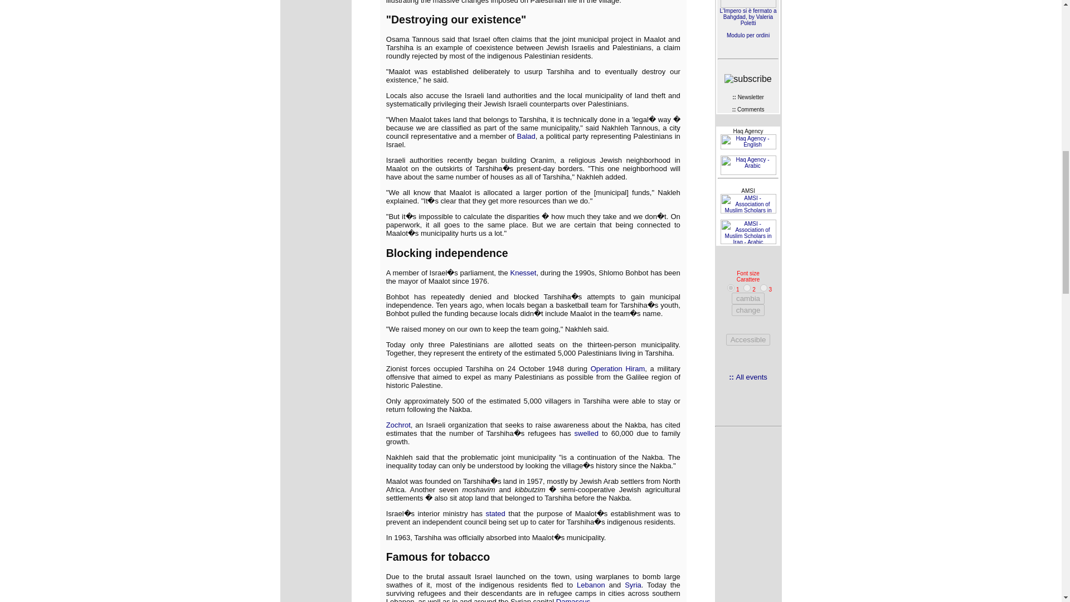 Image resolution: width=1070 pixels, height=602 pixels. Describe the element at coordinates (731, 288) in the screenshot. I see `1` at that location.